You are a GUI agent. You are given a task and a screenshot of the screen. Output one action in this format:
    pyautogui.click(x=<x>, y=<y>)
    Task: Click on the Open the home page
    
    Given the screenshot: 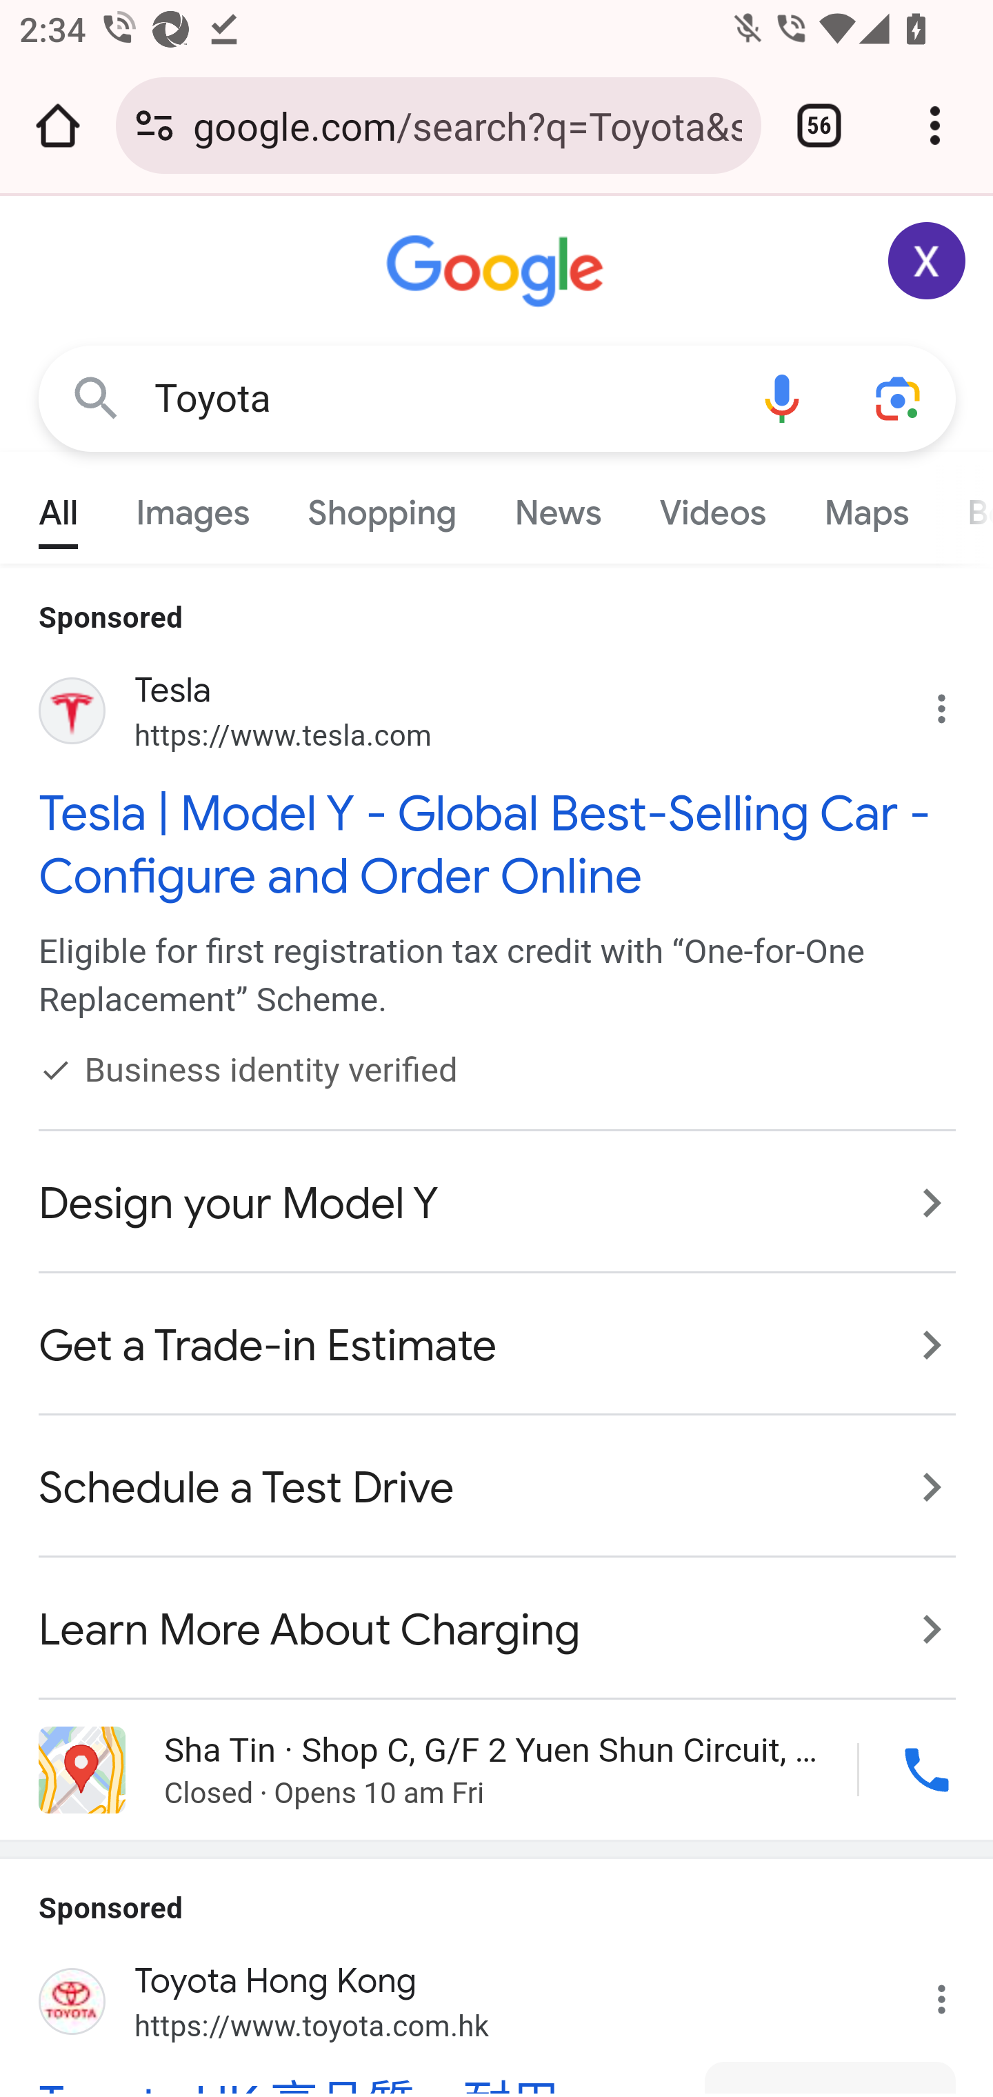 What is the action you would take?
    pyautogui.click(x=58, y=126)
    